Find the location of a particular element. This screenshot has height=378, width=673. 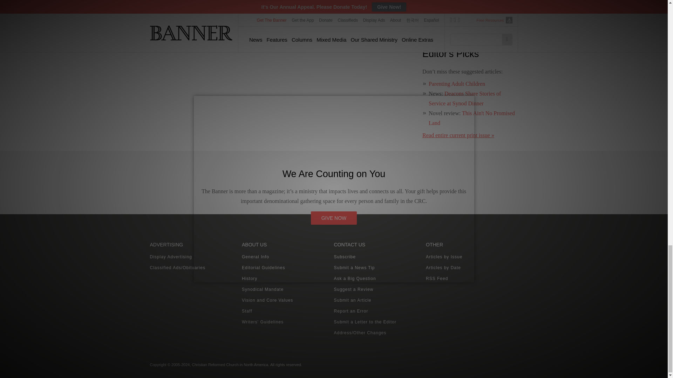

This Ain't No Promised Land is located at coordinates (472, 118).